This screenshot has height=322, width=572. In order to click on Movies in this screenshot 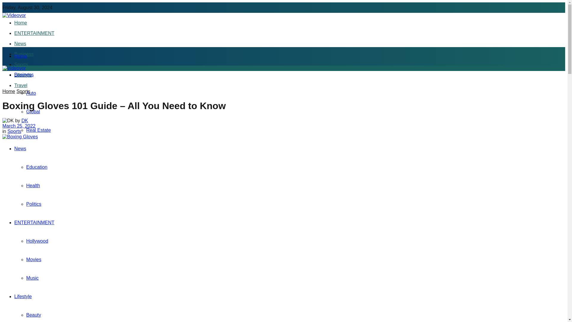, I will do `click(34, 259)`.